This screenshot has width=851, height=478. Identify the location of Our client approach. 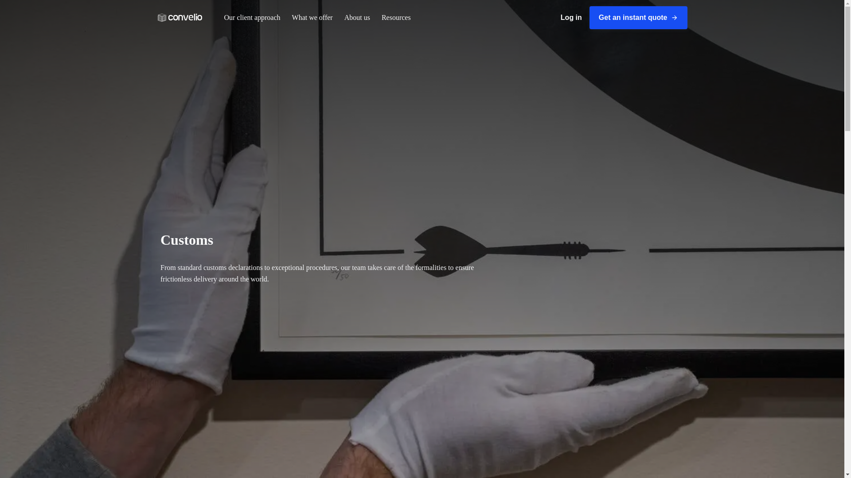
(252, 18).